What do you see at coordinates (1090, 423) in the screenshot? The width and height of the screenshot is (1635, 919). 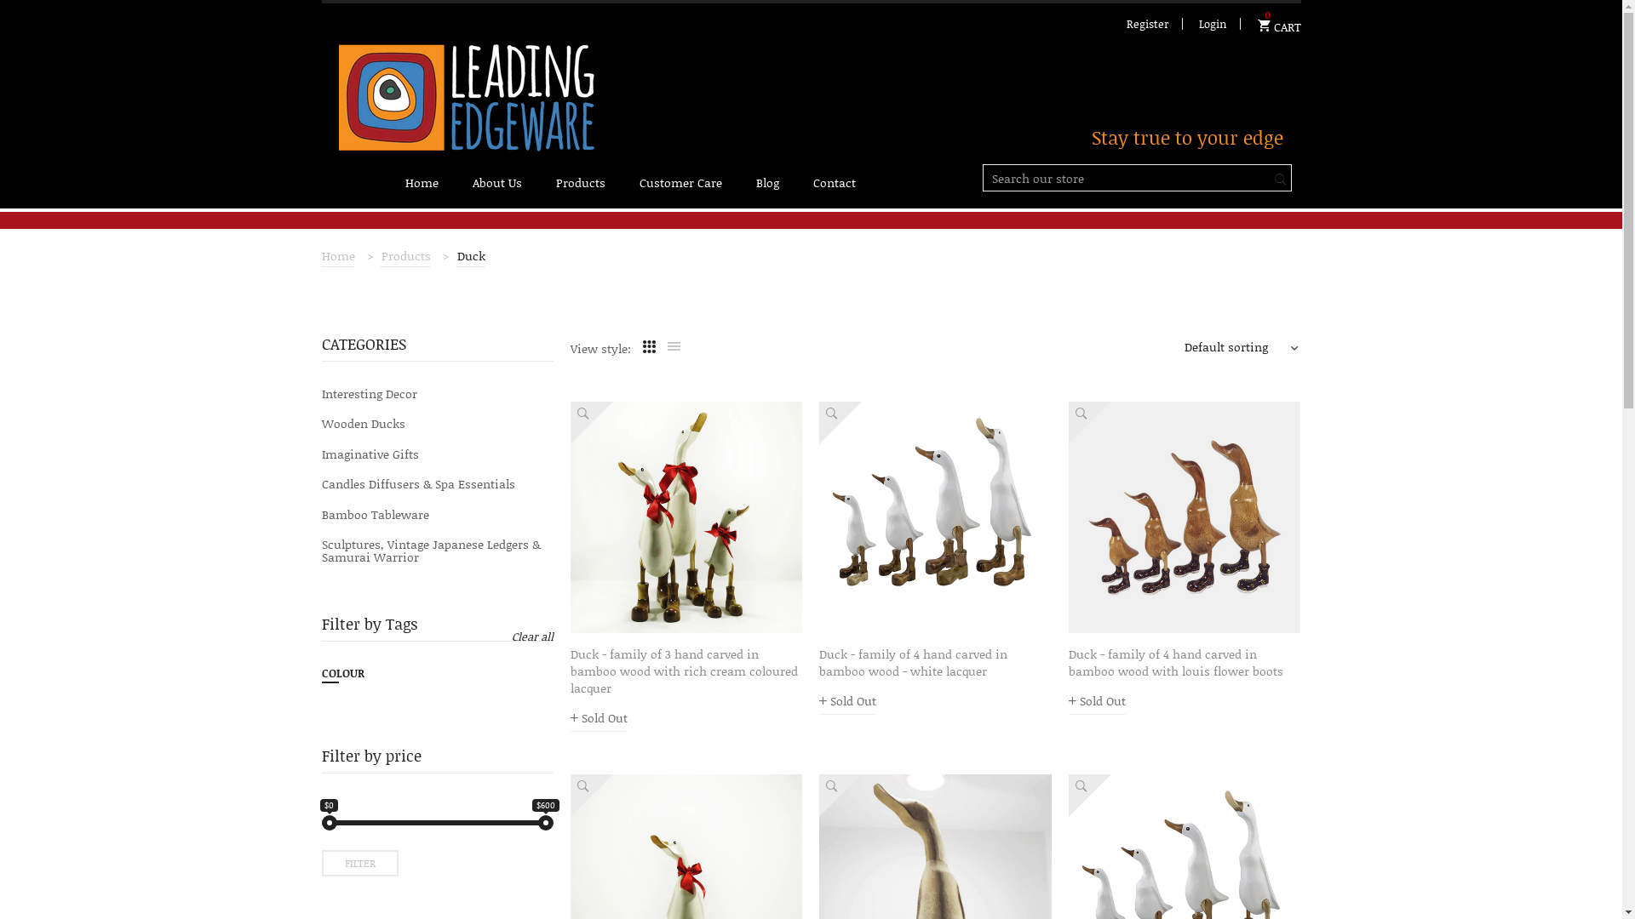 I see `Quickview` at bounding box center [1090, 423].